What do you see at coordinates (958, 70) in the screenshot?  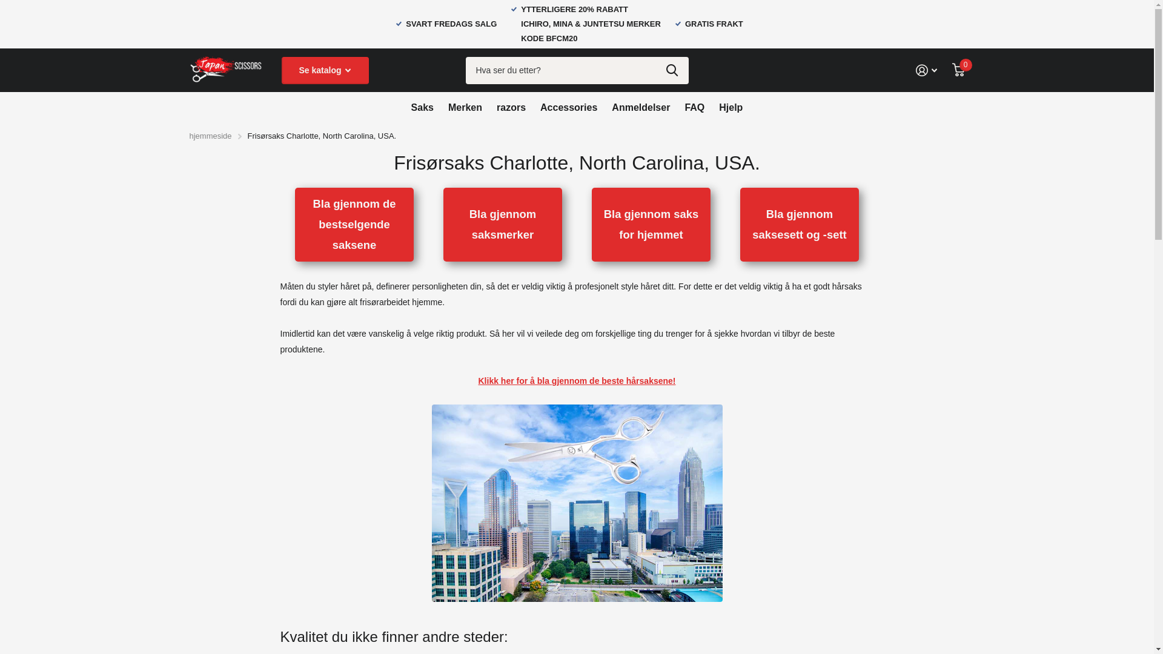 I see `0` at bounding box center [958, 70].